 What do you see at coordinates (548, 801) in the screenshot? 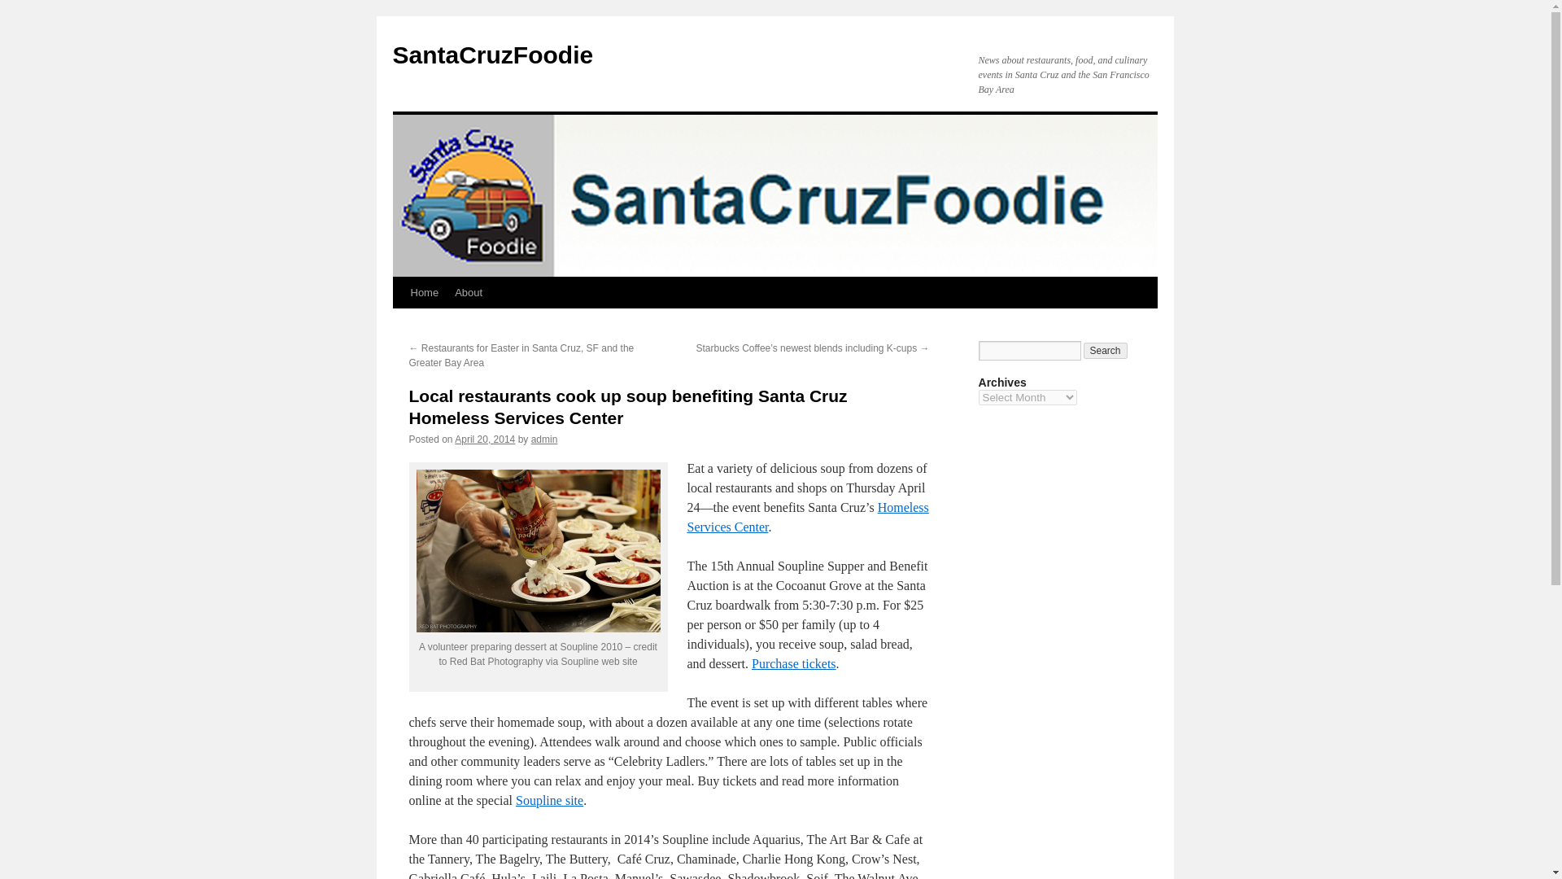
I see `Soupline site` at bounding box center [548, 801].